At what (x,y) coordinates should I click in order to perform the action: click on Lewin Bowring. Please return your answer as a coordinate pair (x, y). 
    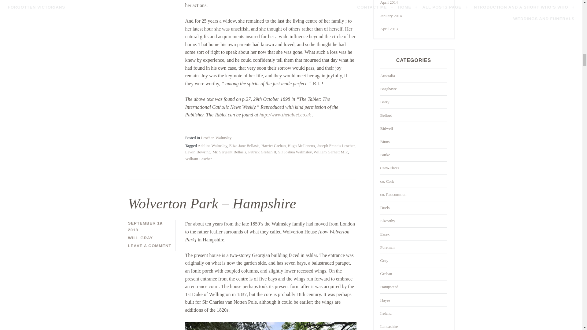
    Looking at the image, I should click on (198, 152).